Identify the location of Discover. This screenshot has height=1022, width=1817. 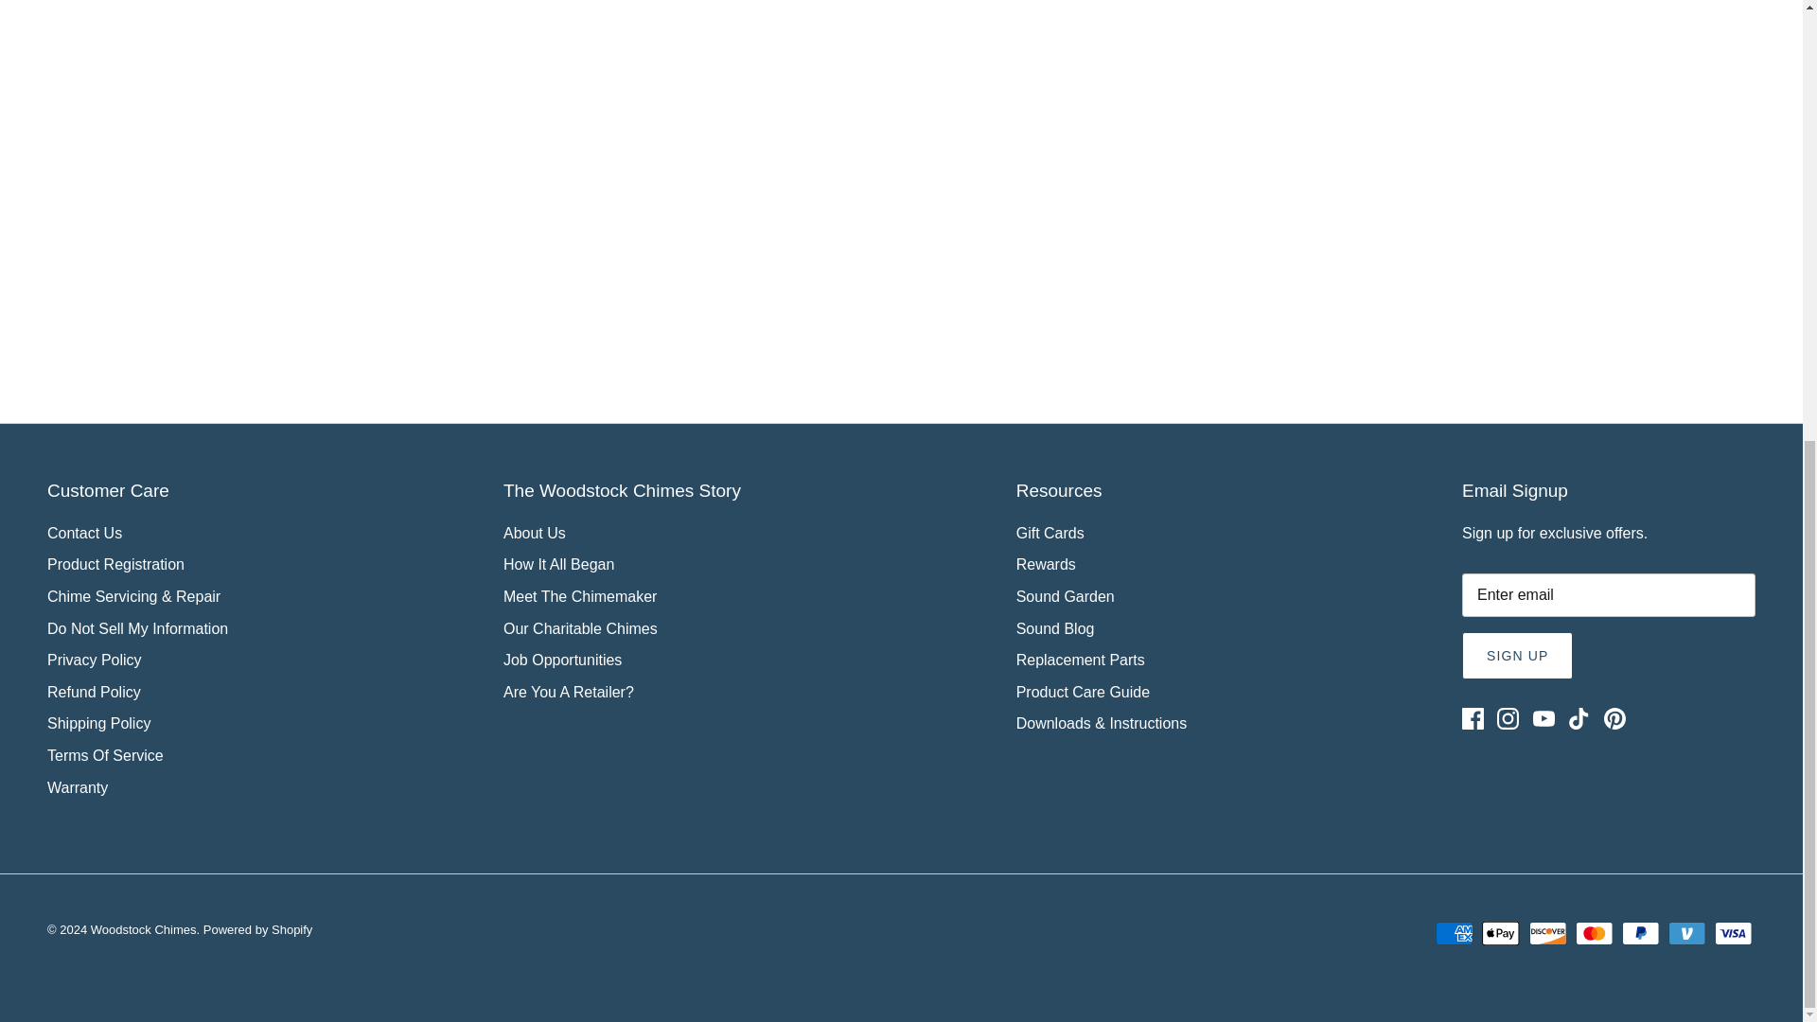
(1548, 933).